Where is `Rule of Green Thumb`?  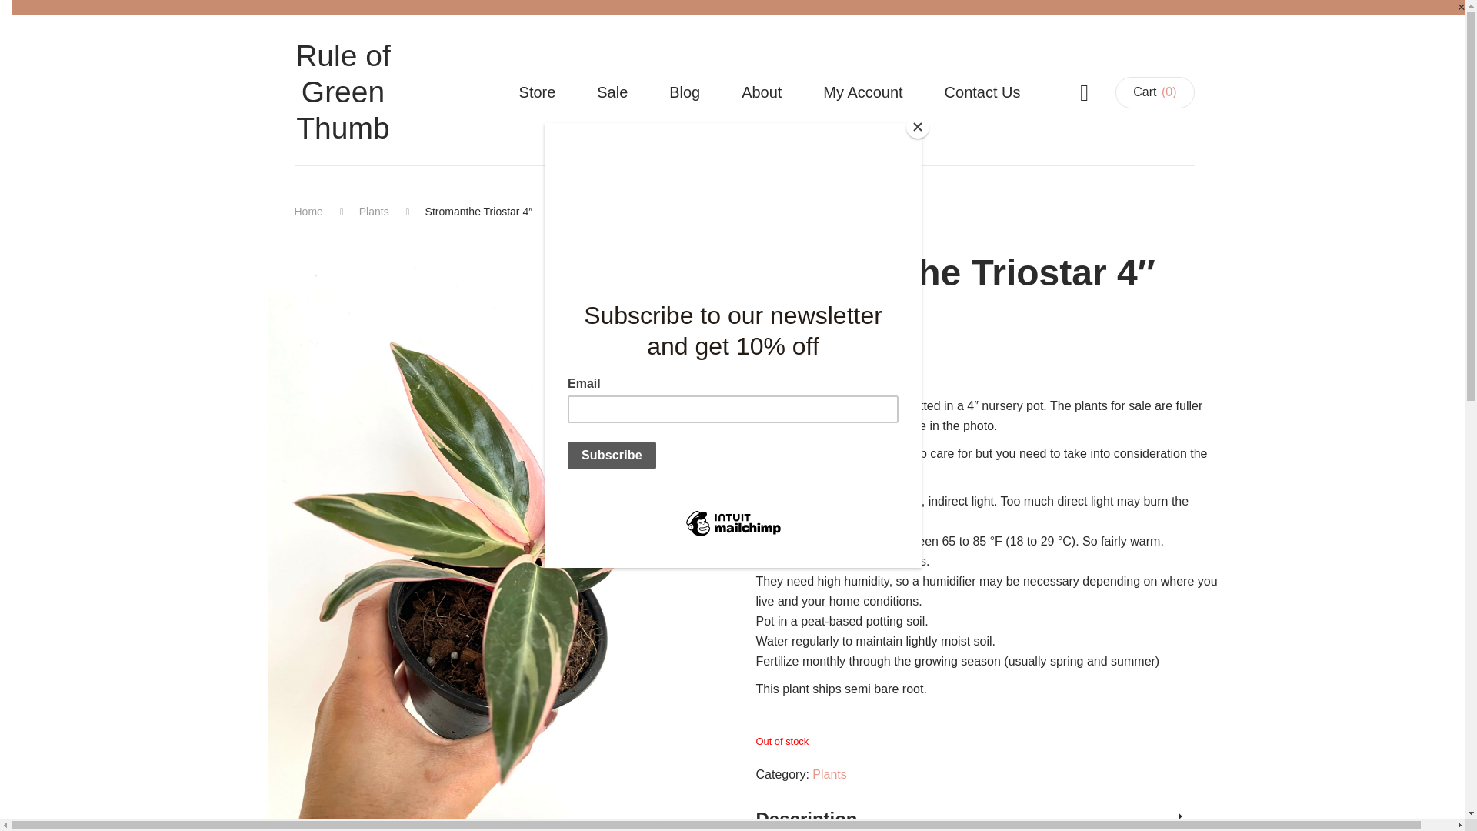
Rule of Green Thumb is located at coordinates (342, 92).